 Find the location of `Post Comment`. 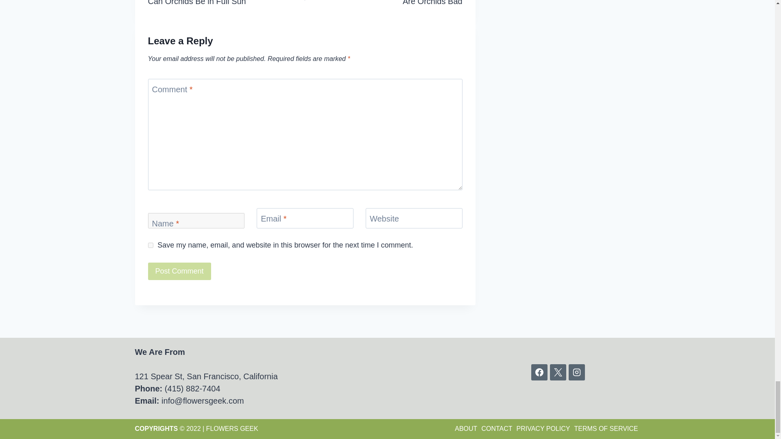

Post Comment is located at coordinates (227, 4).